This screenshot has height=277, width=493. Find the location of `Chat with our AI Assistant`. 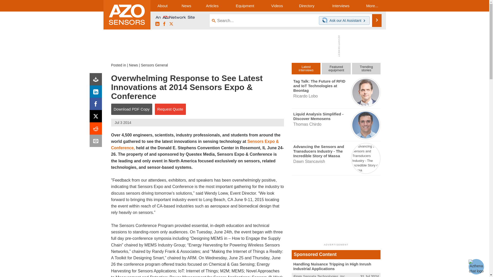

Chat with our AI Assistant is located at coordinates (326, 21).